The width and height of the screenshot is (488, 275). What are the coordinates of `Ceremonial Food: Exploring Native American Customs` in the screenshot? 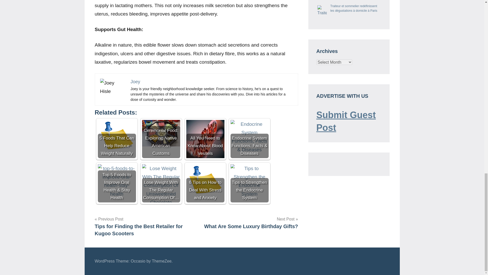 It's located at (161, 133).